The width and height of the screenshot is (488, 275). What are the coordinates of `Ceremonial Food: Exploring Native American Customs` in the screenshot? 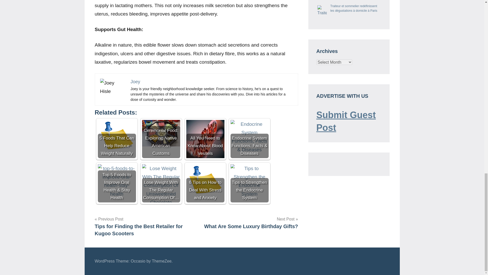 It's located at (161, 133).